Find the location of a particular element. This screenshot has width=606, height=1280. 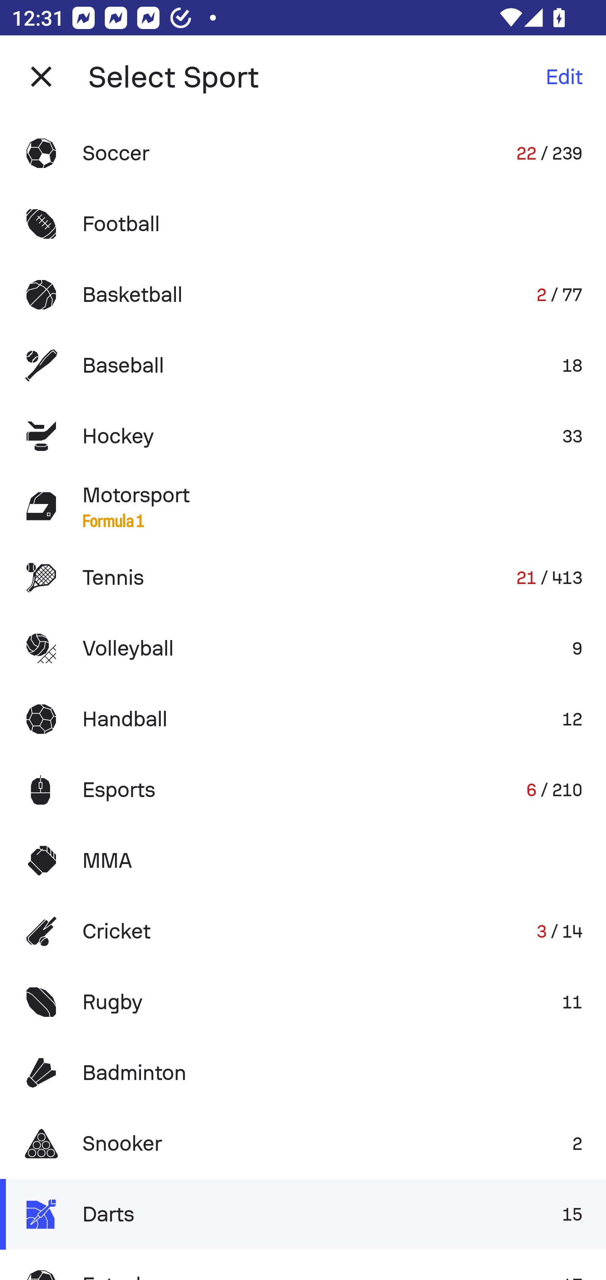

Edit is located at coordinates (564, 77).